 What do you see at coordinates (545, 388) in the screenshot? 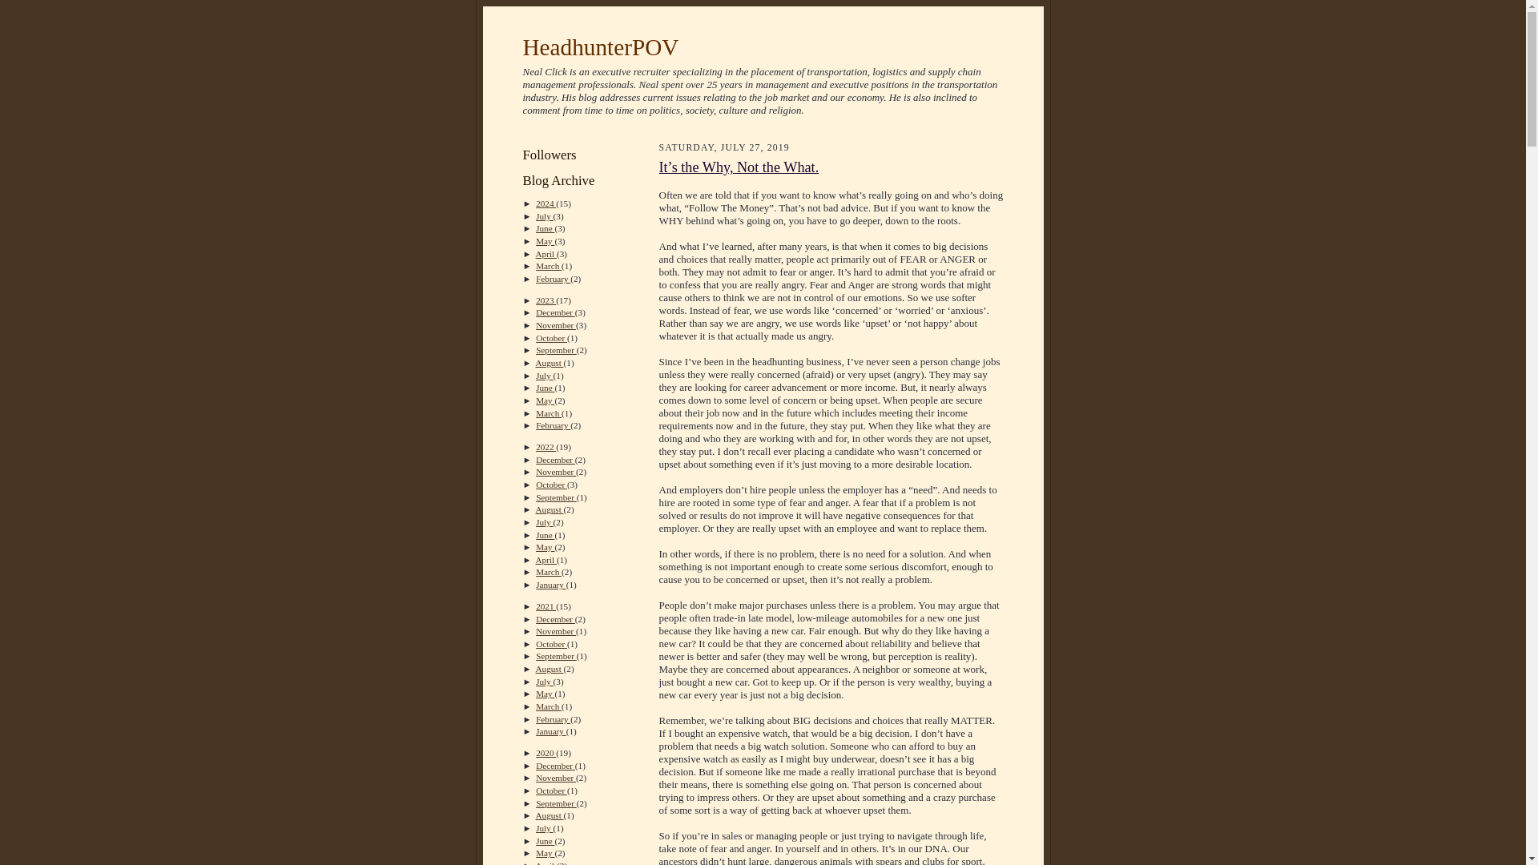
I see `June` at bounding box center [545, 388].